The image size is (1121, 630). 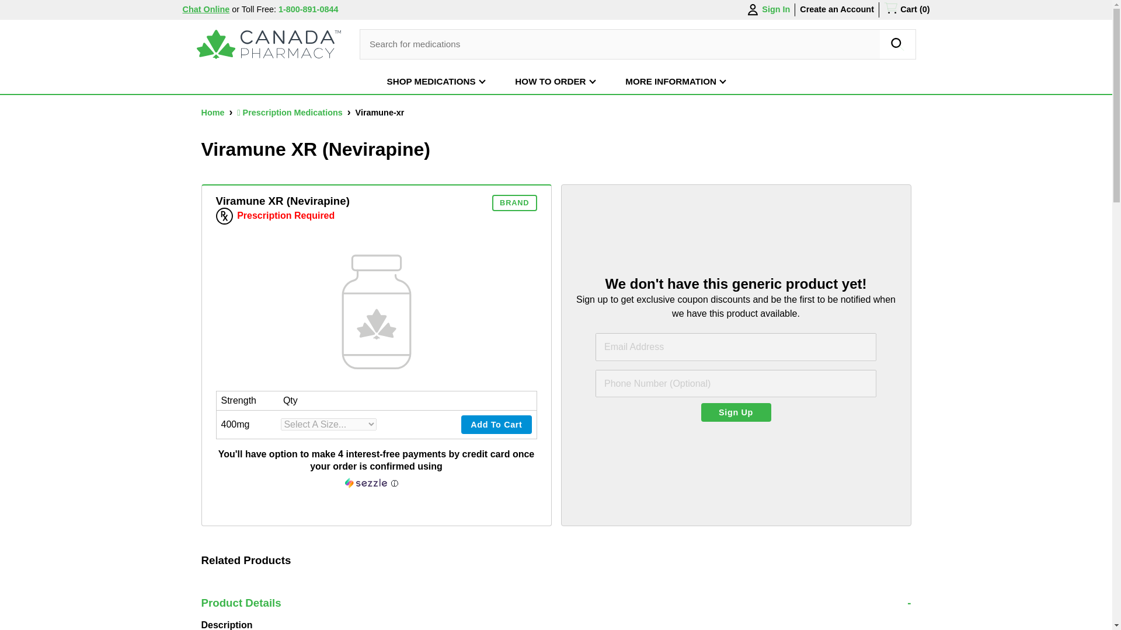 What do you see at coordinates (290, 9) in the screenshot?
I see `Toll Free: 1-800-891-0844` at bounding box center [290, 9].